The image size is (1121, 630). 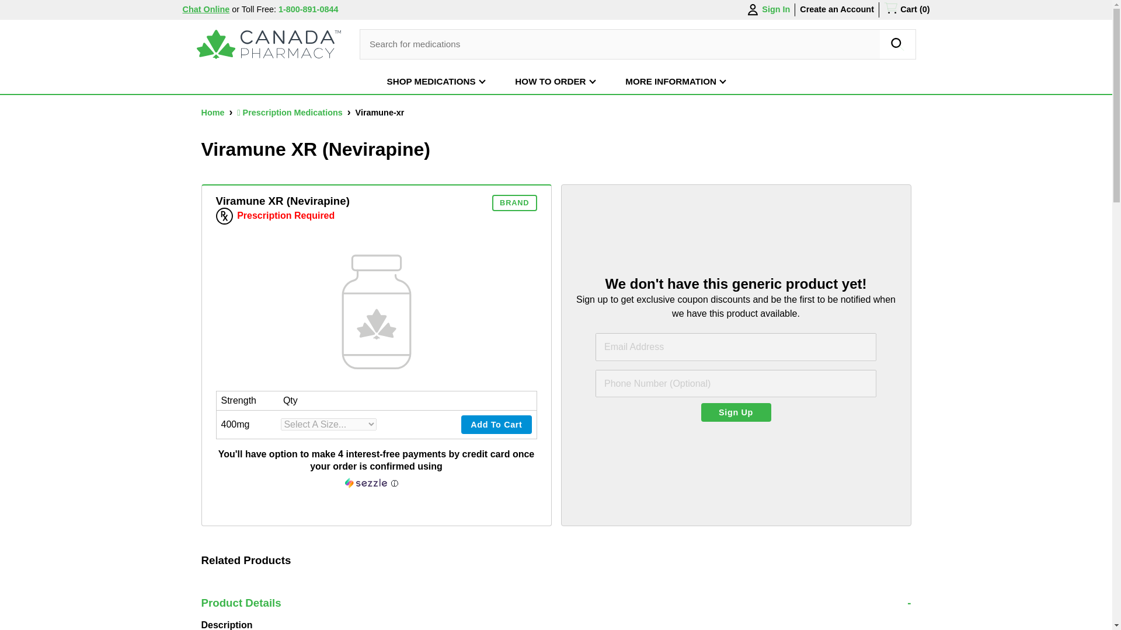 What do you see at coordinates (290, 9) in the screenshot?
I see `Toll Free: 1-800-891-0844` at bounding box center [290, 9].